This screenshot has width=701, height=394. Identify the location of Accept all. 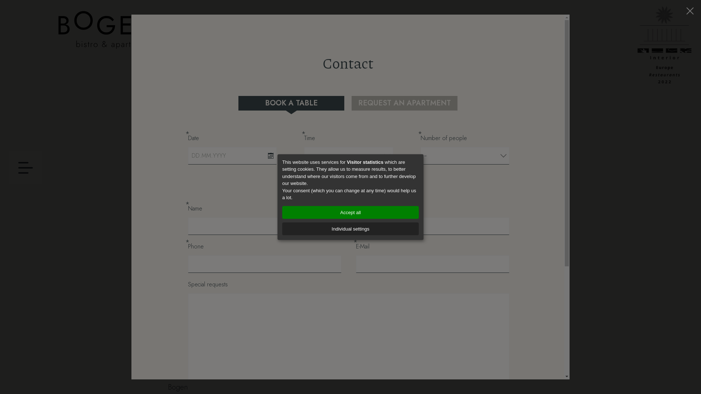
(350, 212).